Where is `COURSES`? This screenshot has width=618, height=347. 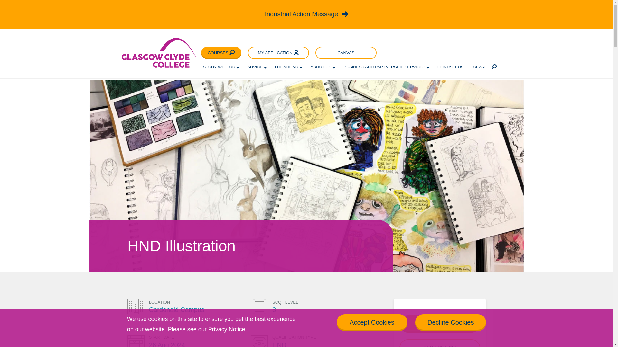
COURSES is located at coordinates (221, 53).